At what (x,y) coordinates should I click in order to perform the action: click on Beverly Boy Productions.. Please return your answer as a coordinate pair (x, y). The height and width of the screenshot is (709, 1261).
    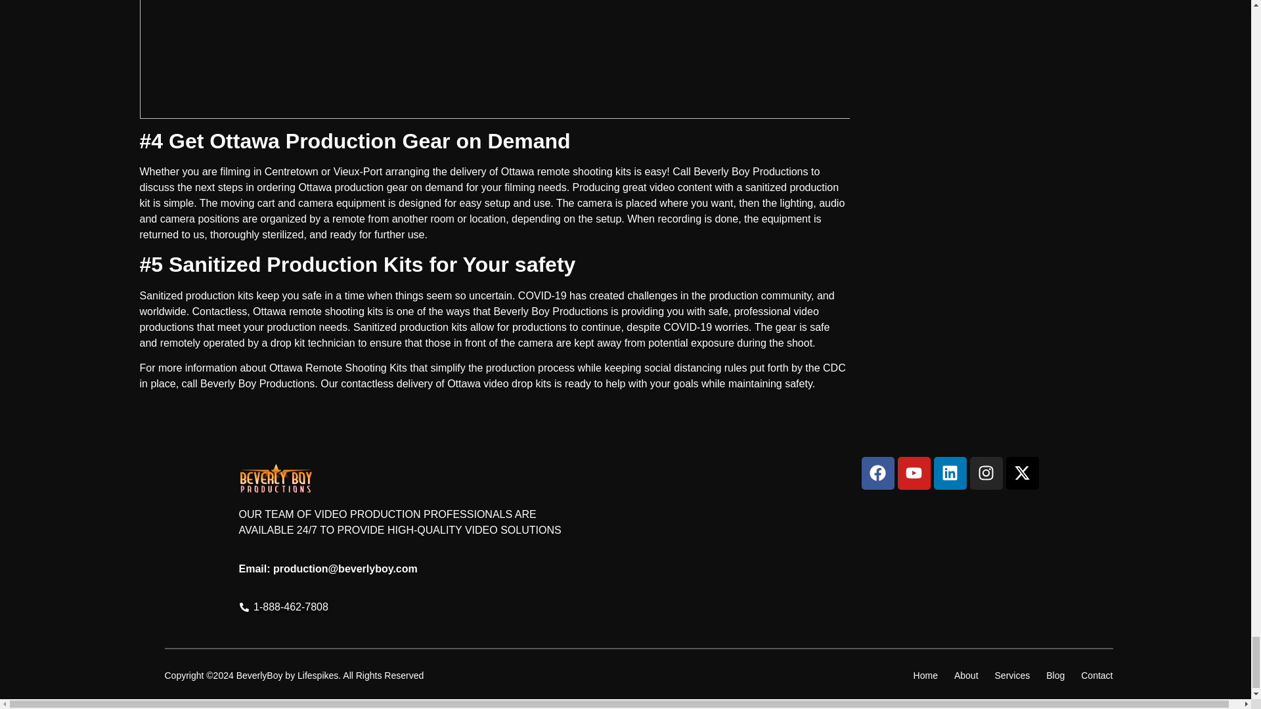
    Looking at the image, I should click on (259, 383).